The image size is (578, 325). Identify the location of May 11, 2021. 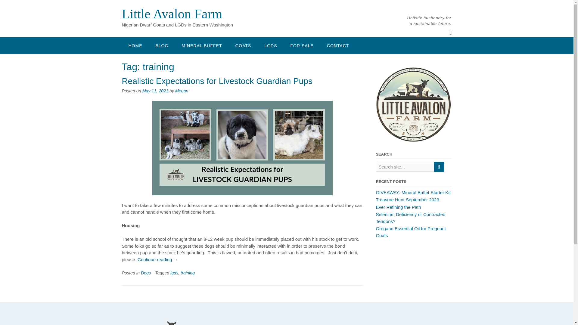
(155, 91).